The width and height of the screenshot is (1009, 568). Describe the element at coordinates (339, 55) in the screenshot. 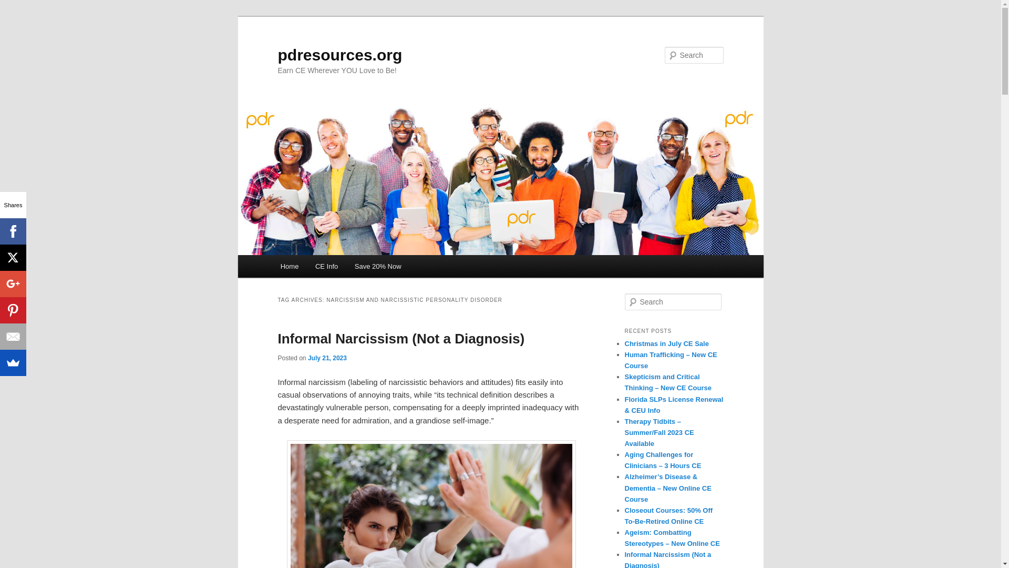

I see `pdresources.org` at that location.